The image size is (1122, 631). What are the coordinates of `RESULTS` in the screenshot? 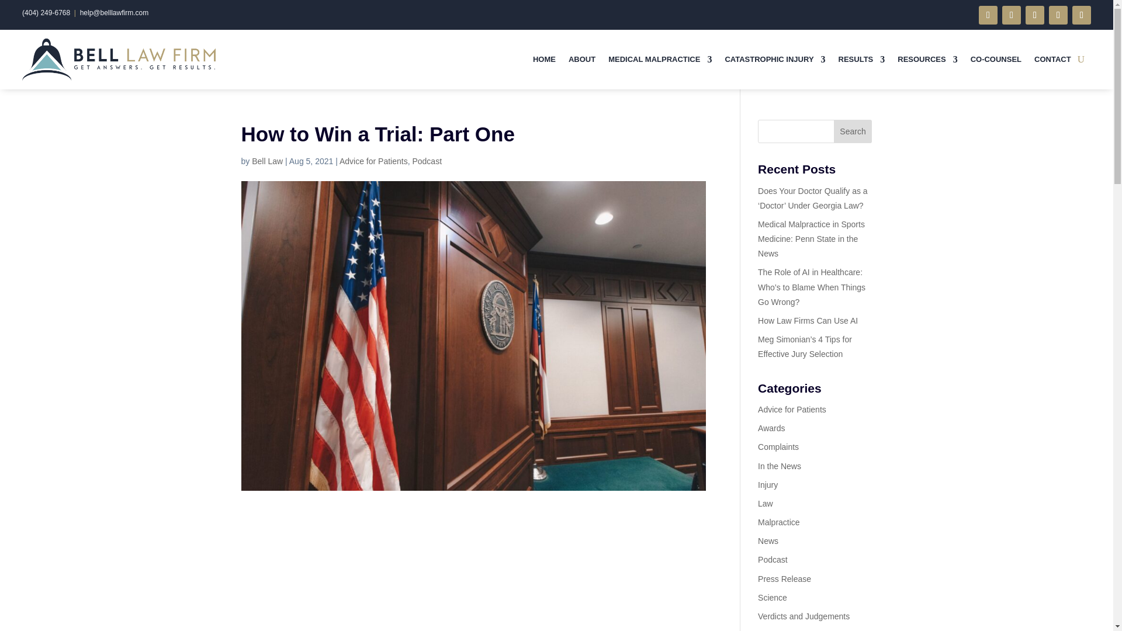 It's located at (861, 60).